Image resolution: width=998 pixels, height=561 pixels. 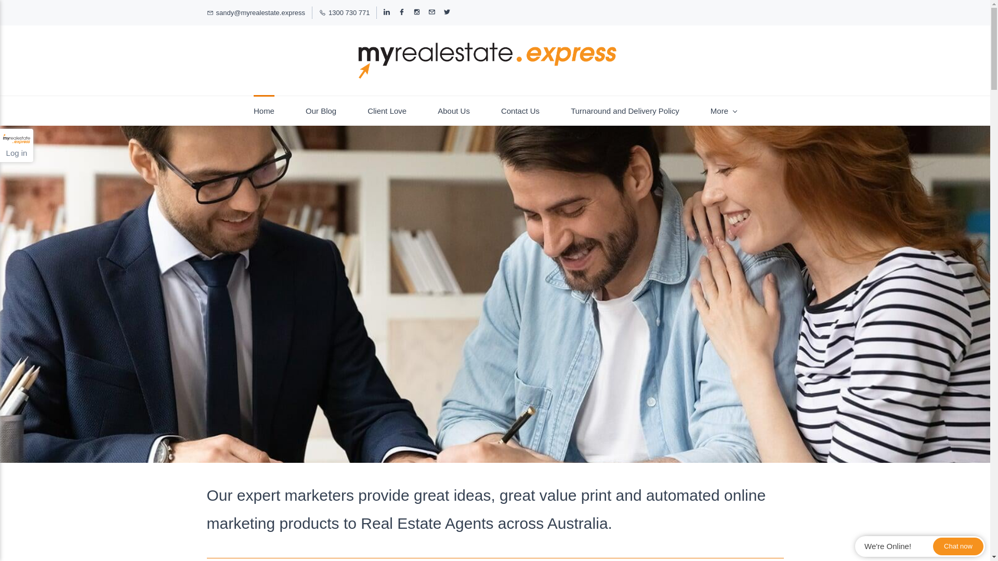 What do you see at coordinates (625, 111) in the screenshot?
I see `Turnaround and Delivery Policy` at bounding box center [625, 111].